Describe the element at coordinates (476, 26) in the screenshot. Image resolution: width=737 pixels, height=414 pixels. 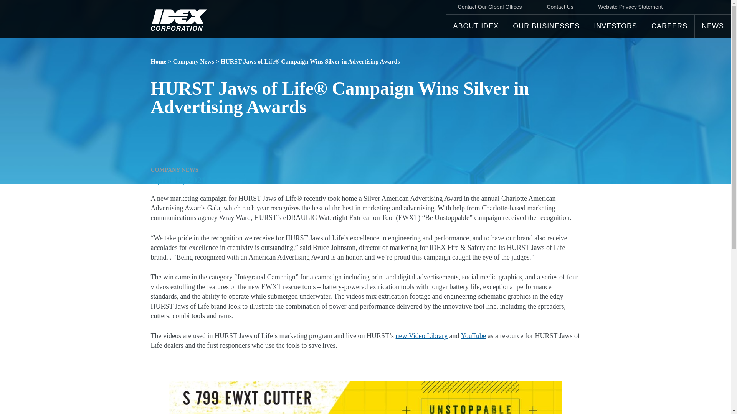
I see `ABOUT IDEX` at that location.